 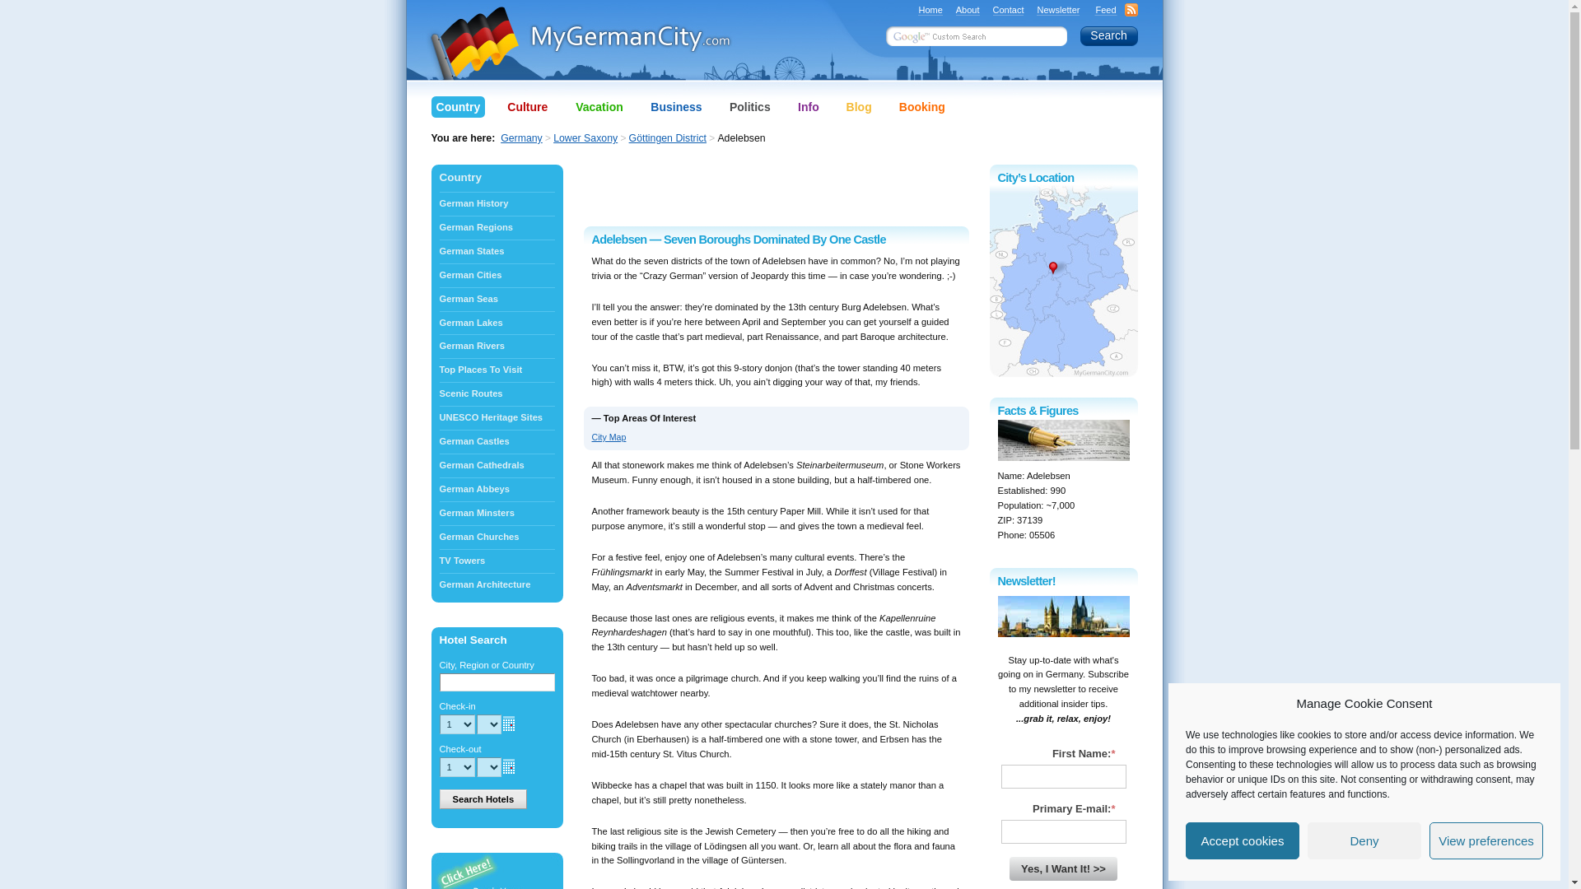 What do you see at coordinates (497, 177) in the screenshot?
I see `Country` at bounding box center [497, 177].